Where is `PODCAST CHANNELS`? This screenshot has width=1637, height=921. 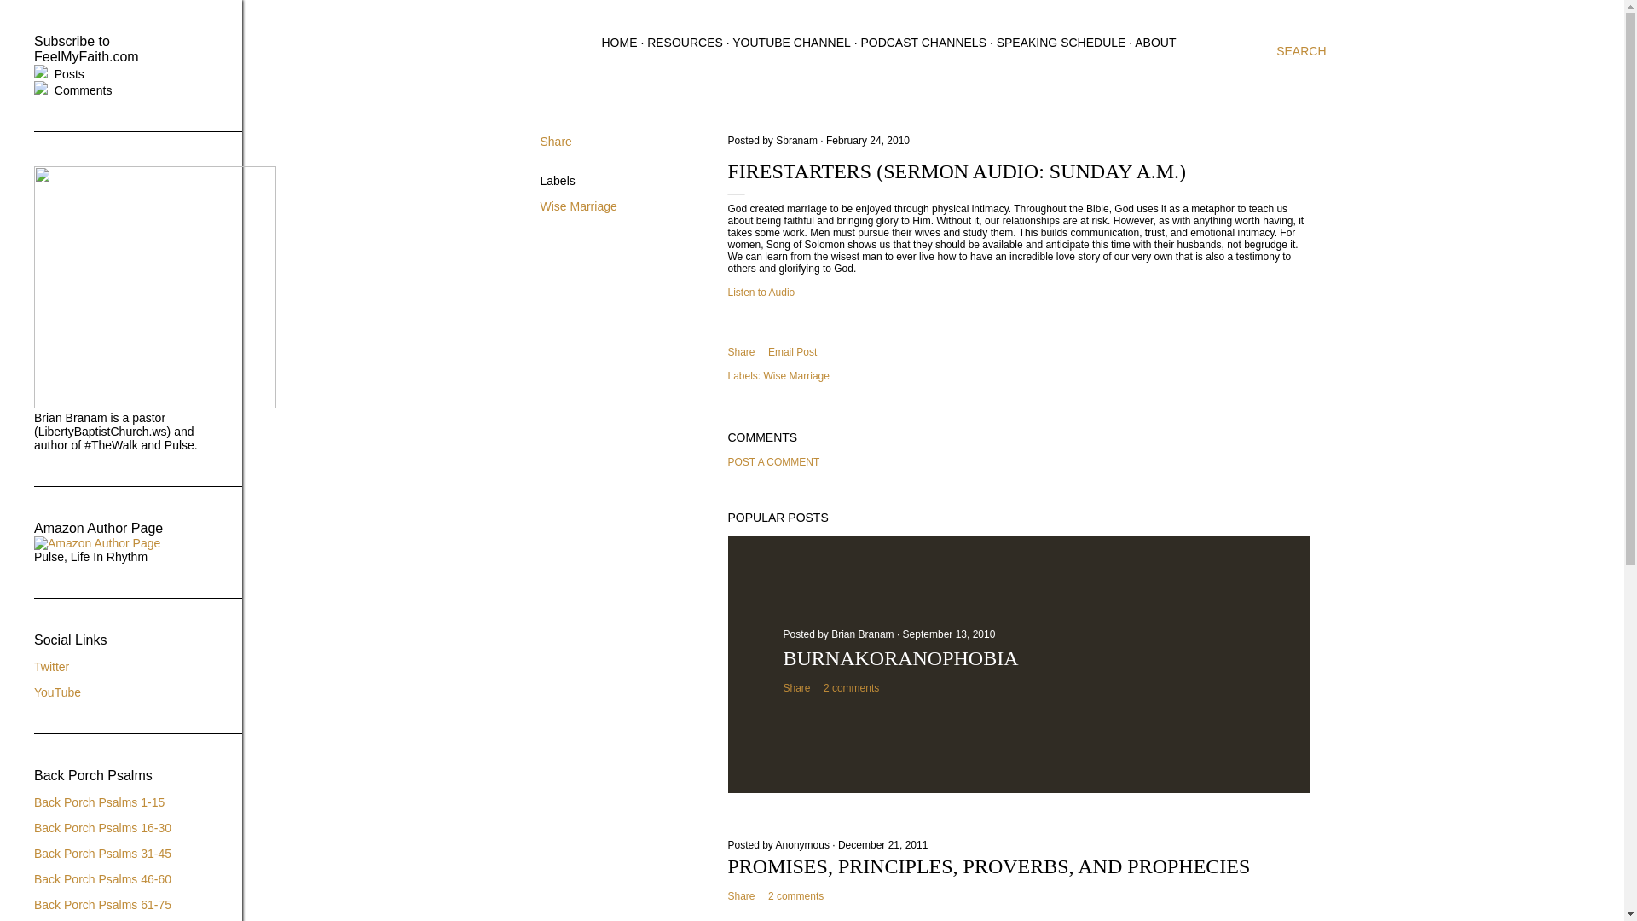
PODCAST CHANNELS is located at coordinates (923, 43).